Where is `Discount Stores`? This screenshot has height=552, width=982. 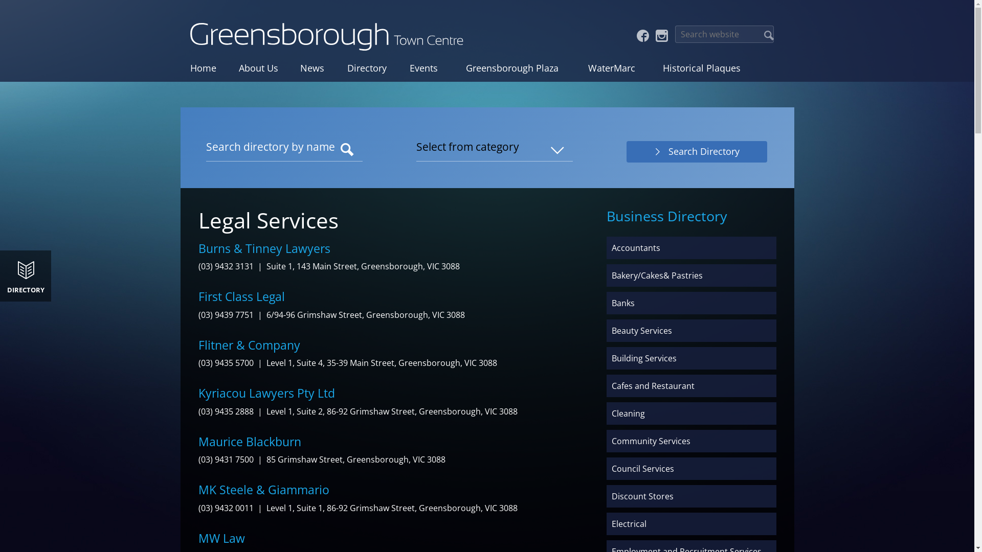
Discount Stores is located at coordinates (691, 496).